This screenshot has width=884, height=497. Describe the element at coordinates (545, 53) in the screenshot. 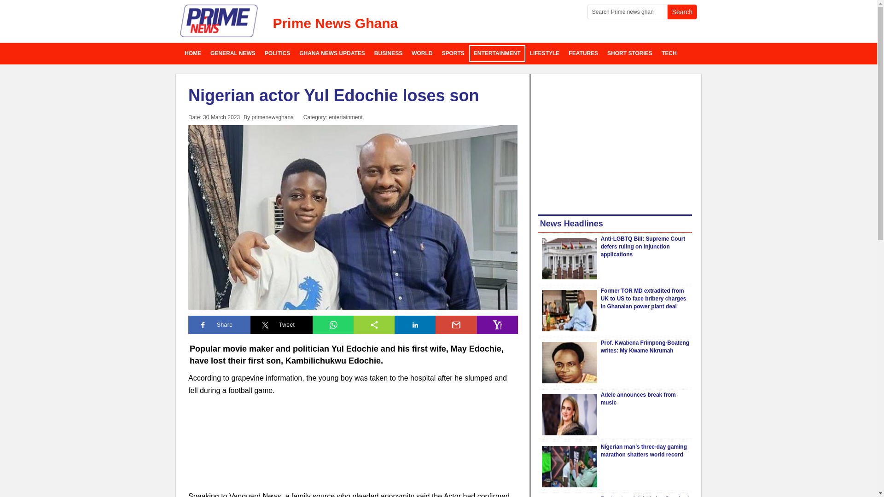

I see `LIFESTYLE` at that location.